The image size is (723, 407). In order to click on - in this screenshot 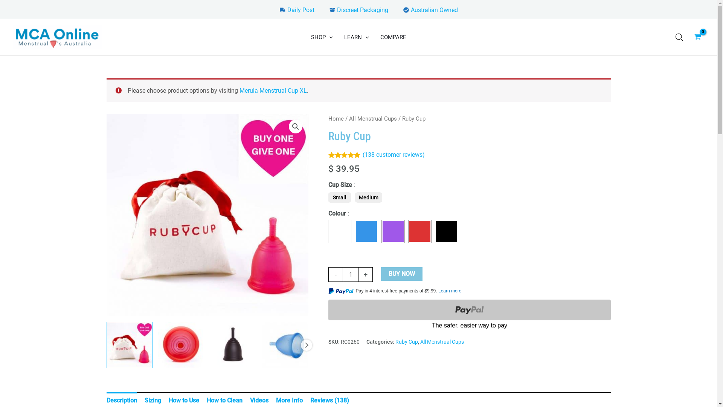, I will do `click(336, 274)`.